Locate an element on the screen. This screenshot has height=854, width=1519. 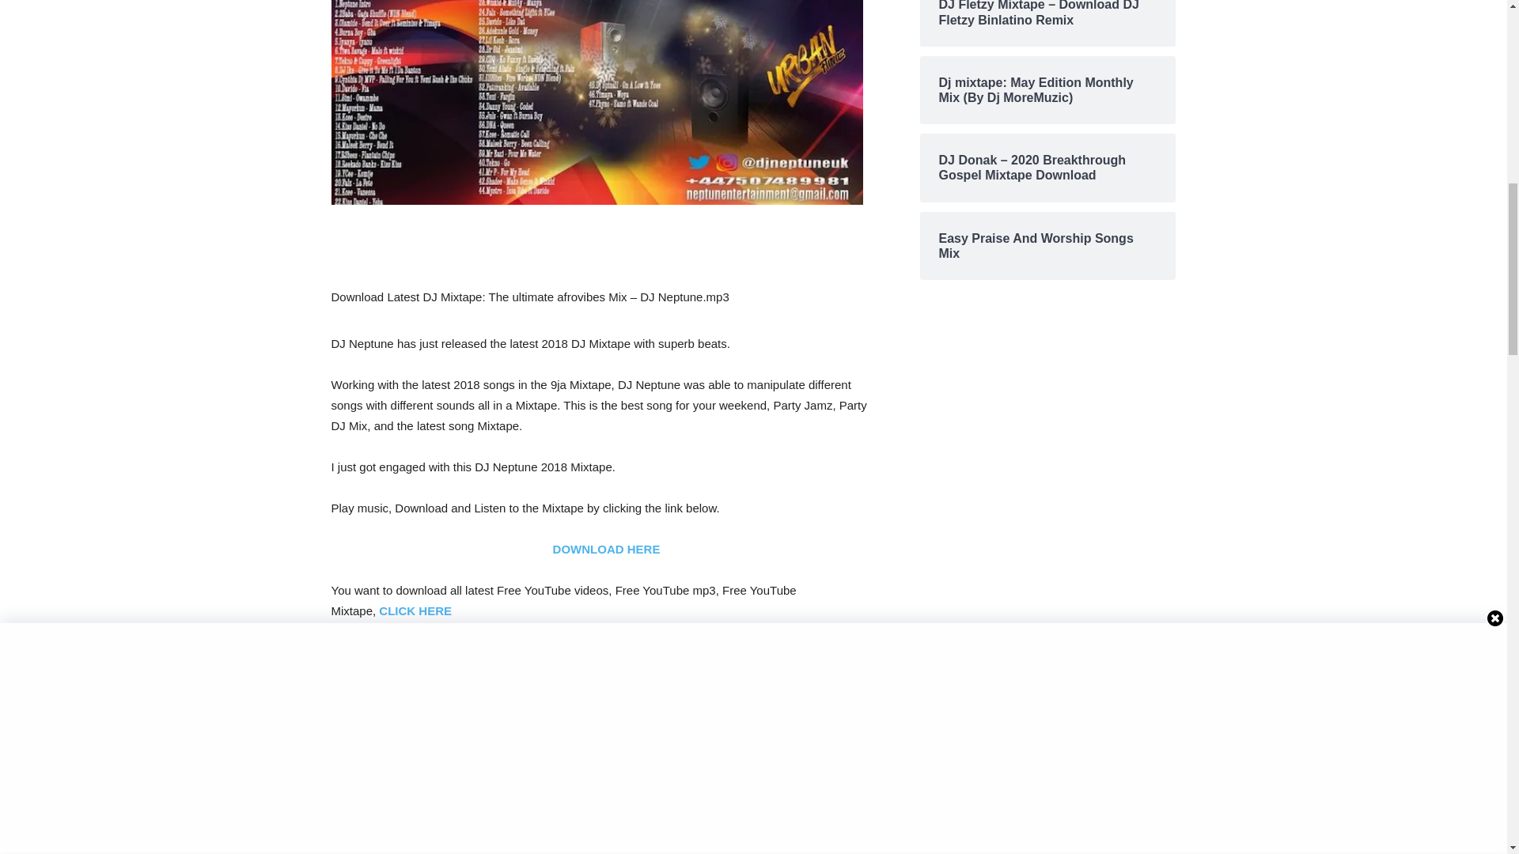
Dj-Neptune-Uk-The-Ultimate-Afrobeat-Vibes is located at coordinates (597, 103).